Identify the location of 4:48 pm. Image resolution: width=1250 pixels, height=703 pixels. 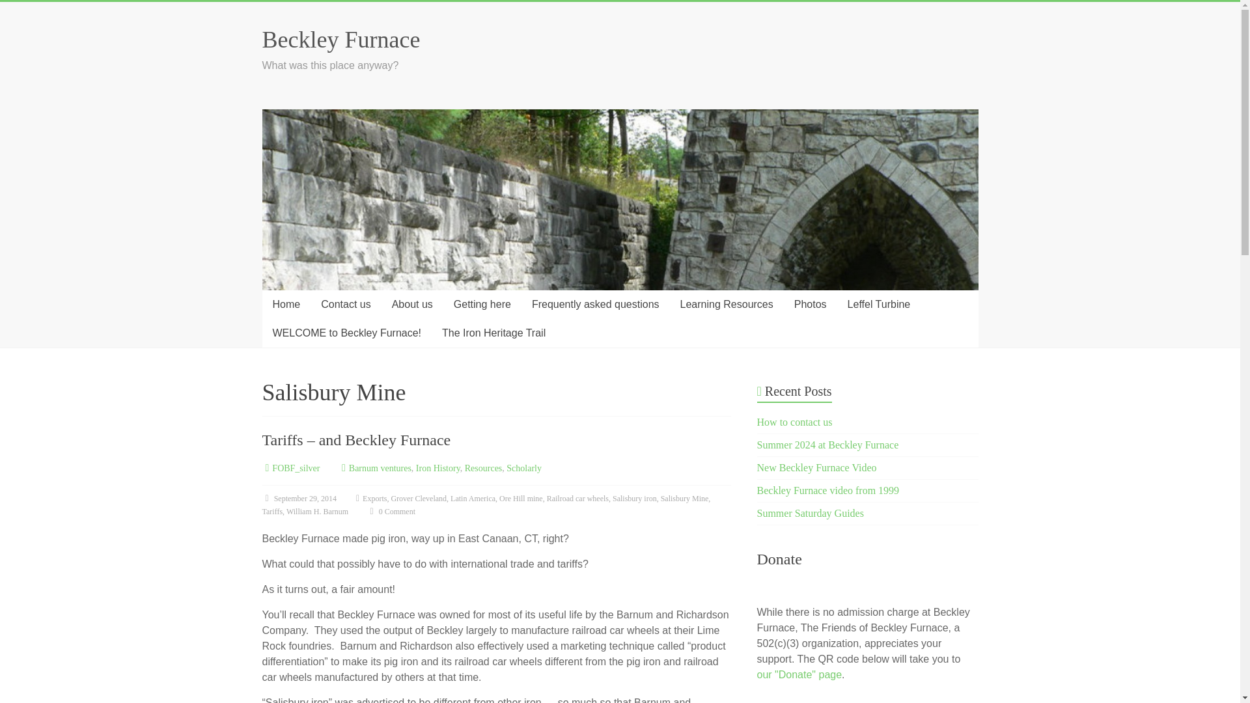
(298, 499).